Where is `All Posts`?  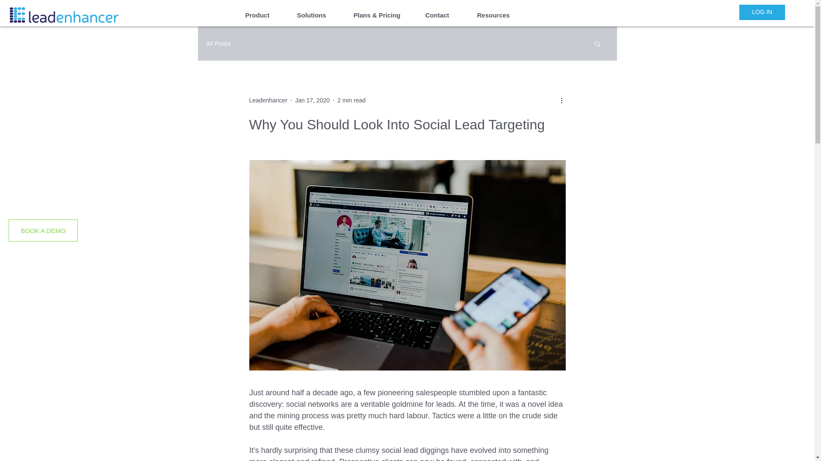
All Posts is located at coordinates (218, 43).